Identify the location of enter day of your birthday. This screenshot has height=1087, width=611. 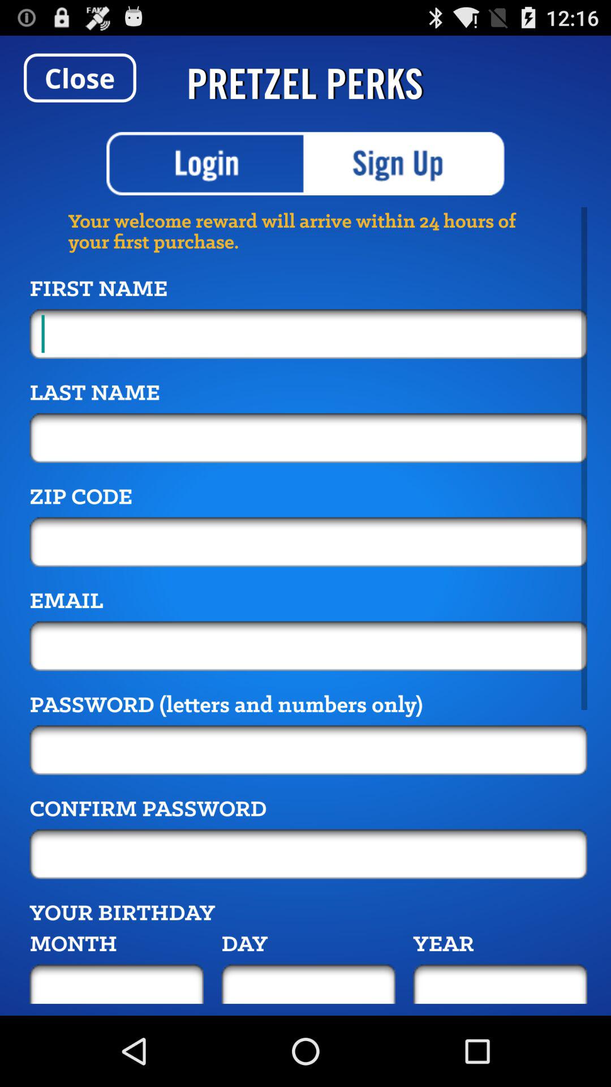
(308, 984).